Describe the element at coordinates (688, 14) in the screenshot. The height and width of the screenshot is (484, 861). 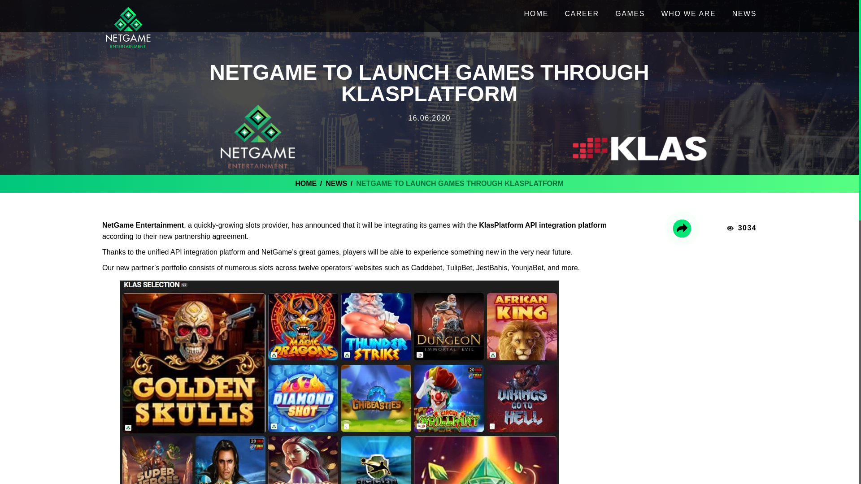
I see `WHO WE ARE` at that location.